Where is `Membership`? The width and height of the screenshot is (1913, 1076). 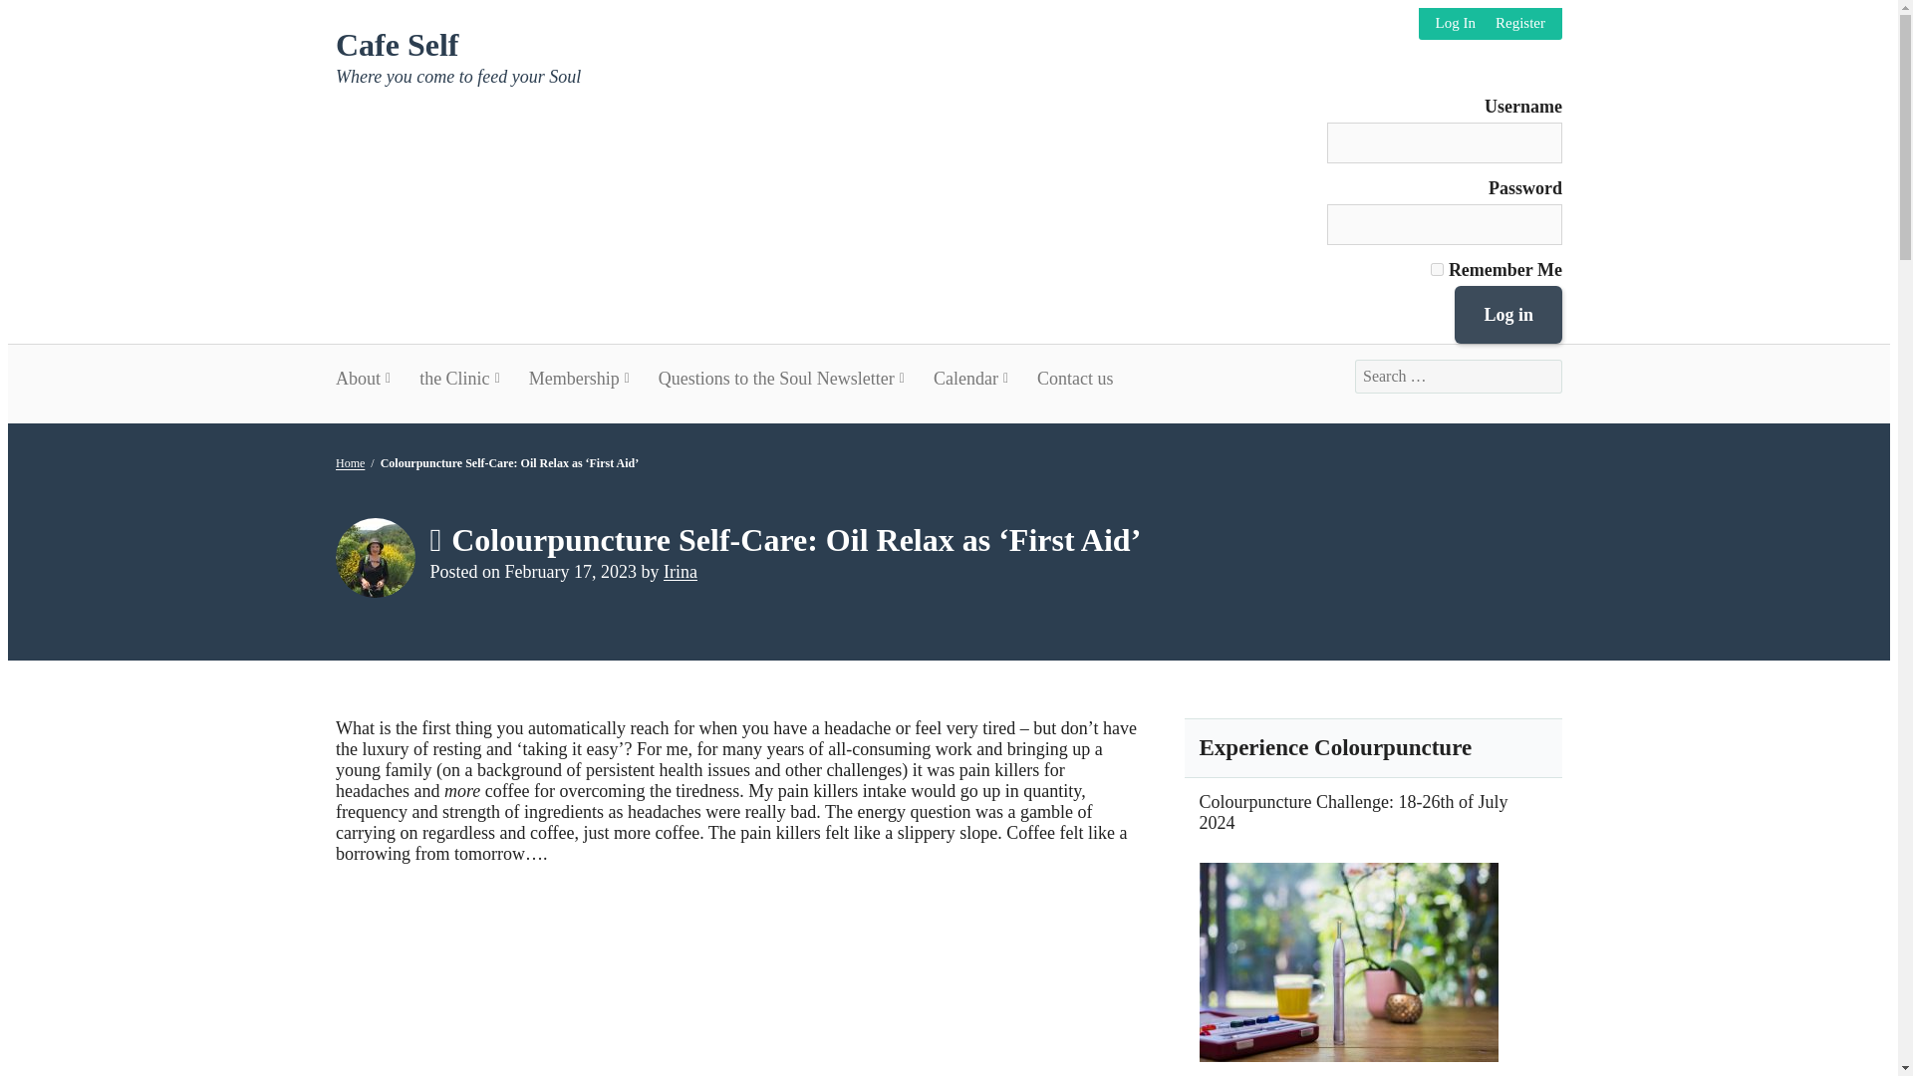 Membership is located at coordinates (578, 377).